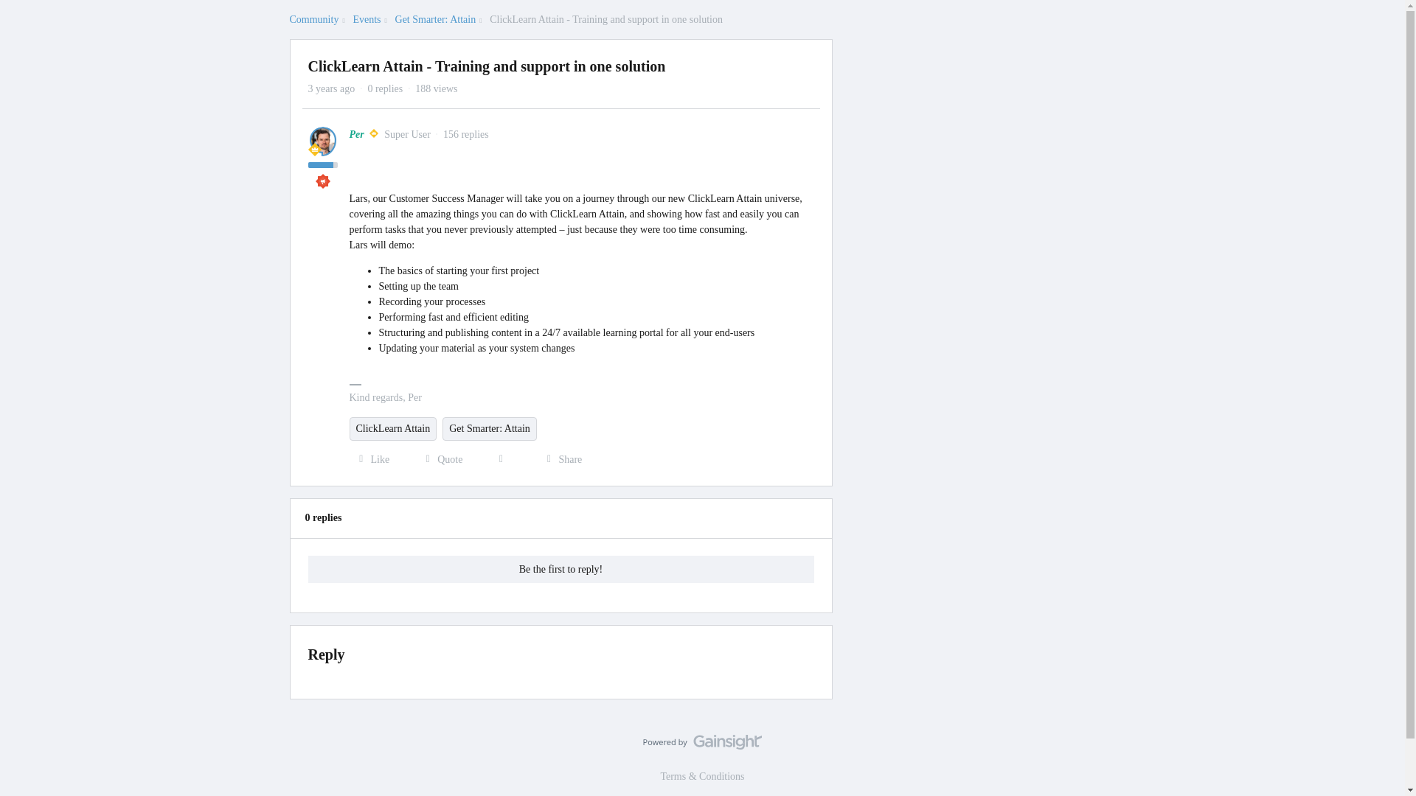 This screenshot has height=796, width=1416. Describe the element at coordinates (357, 134) in the screenshot. I see `Per` at that location.